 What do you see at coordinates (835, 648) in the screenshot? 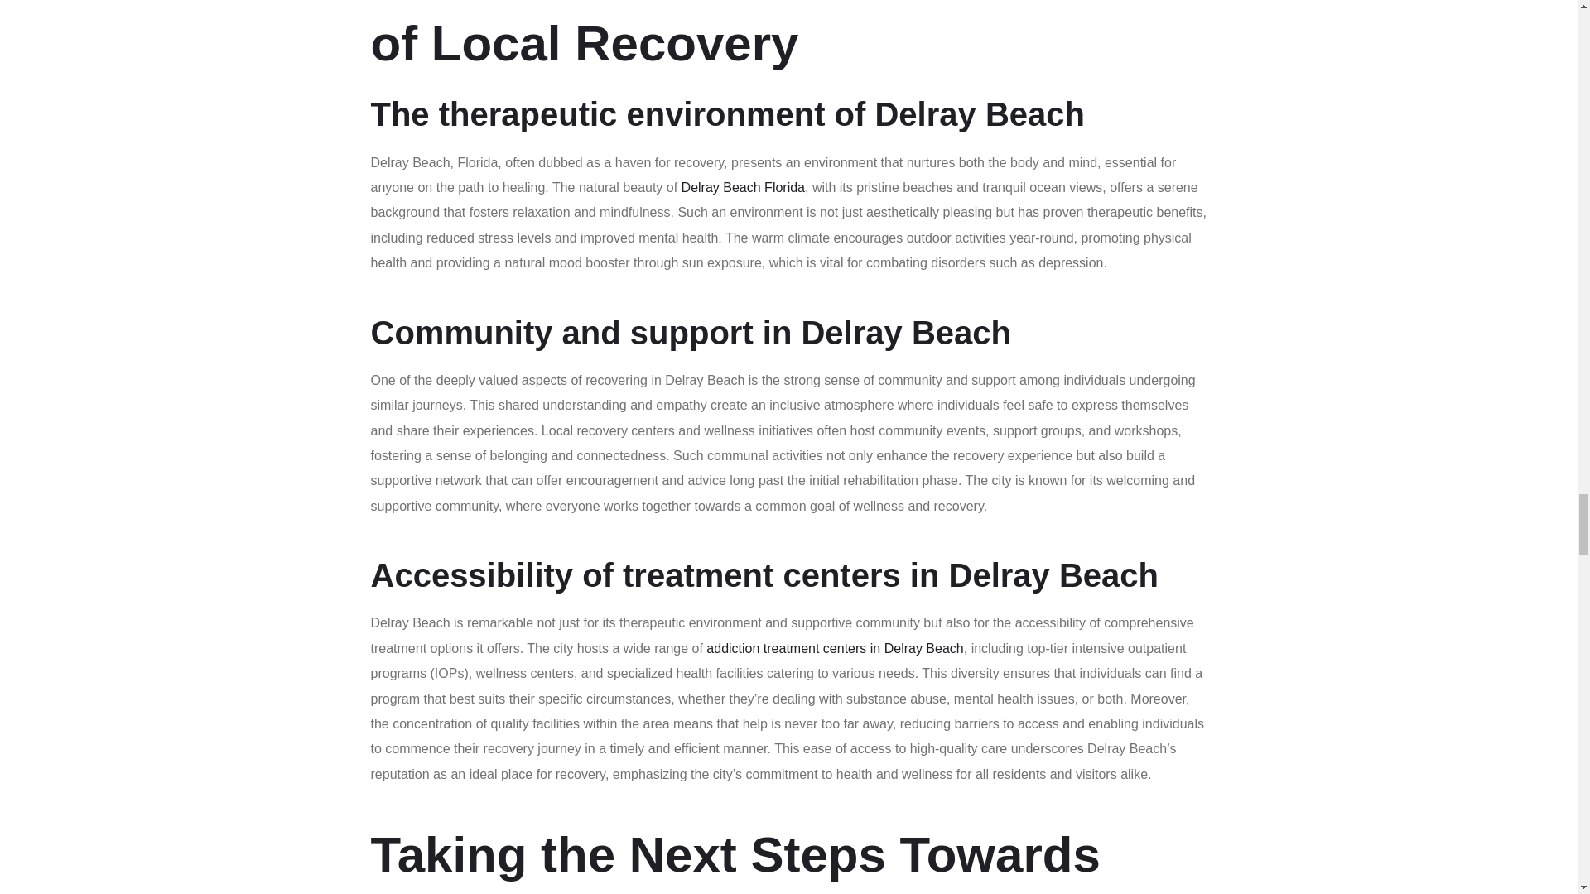
I see `addiction treatment centers in Delray Beach` at bounding box center [835, 648].